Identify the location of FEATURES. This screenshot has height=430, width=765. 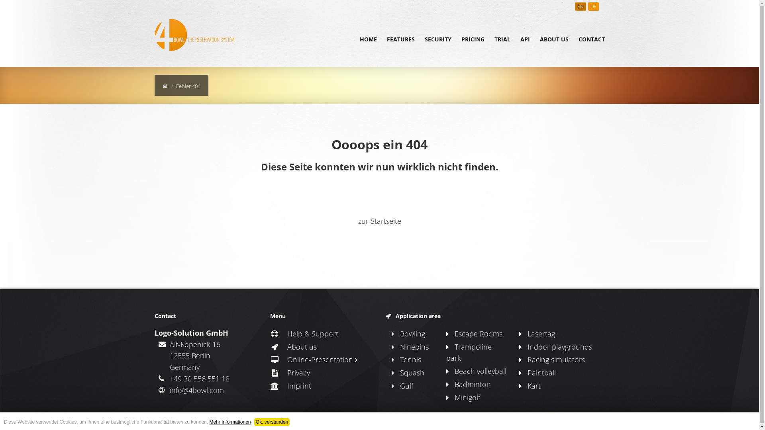
(400, 39).